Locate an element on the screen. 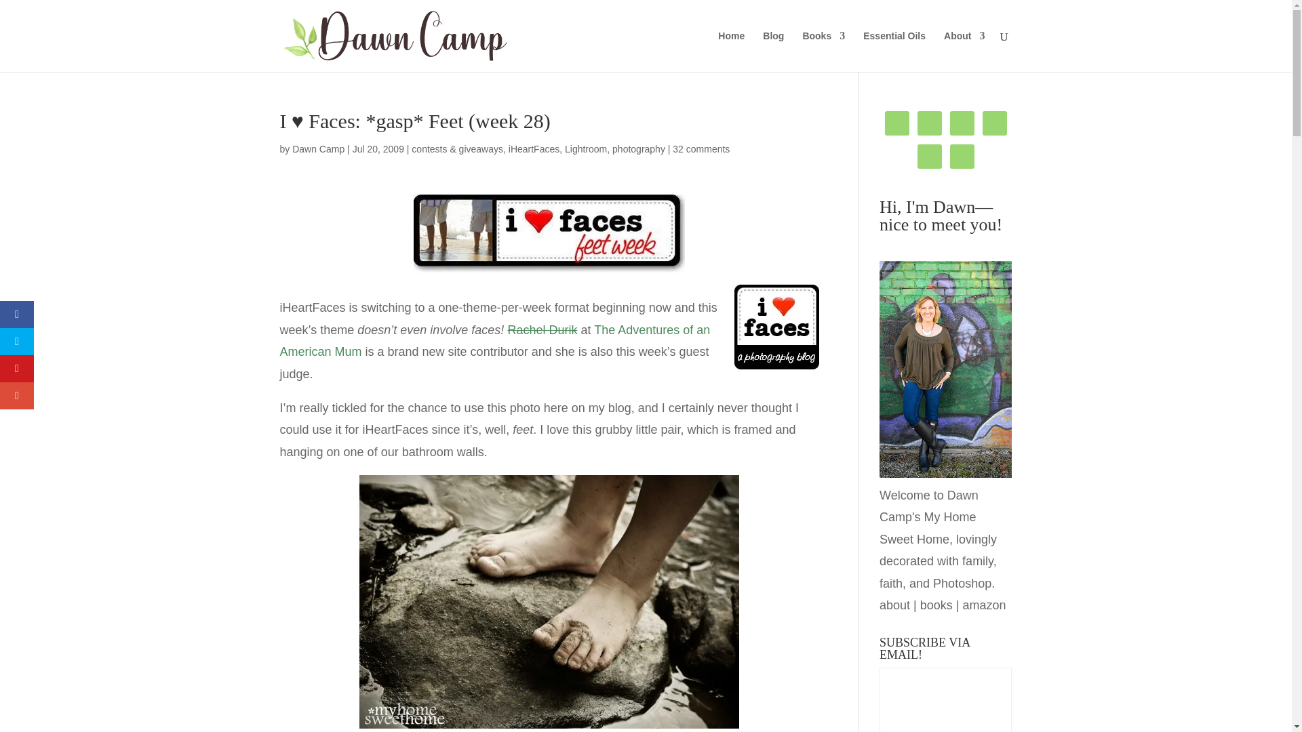  Dawn Camp is located at coordinates (318, 148).